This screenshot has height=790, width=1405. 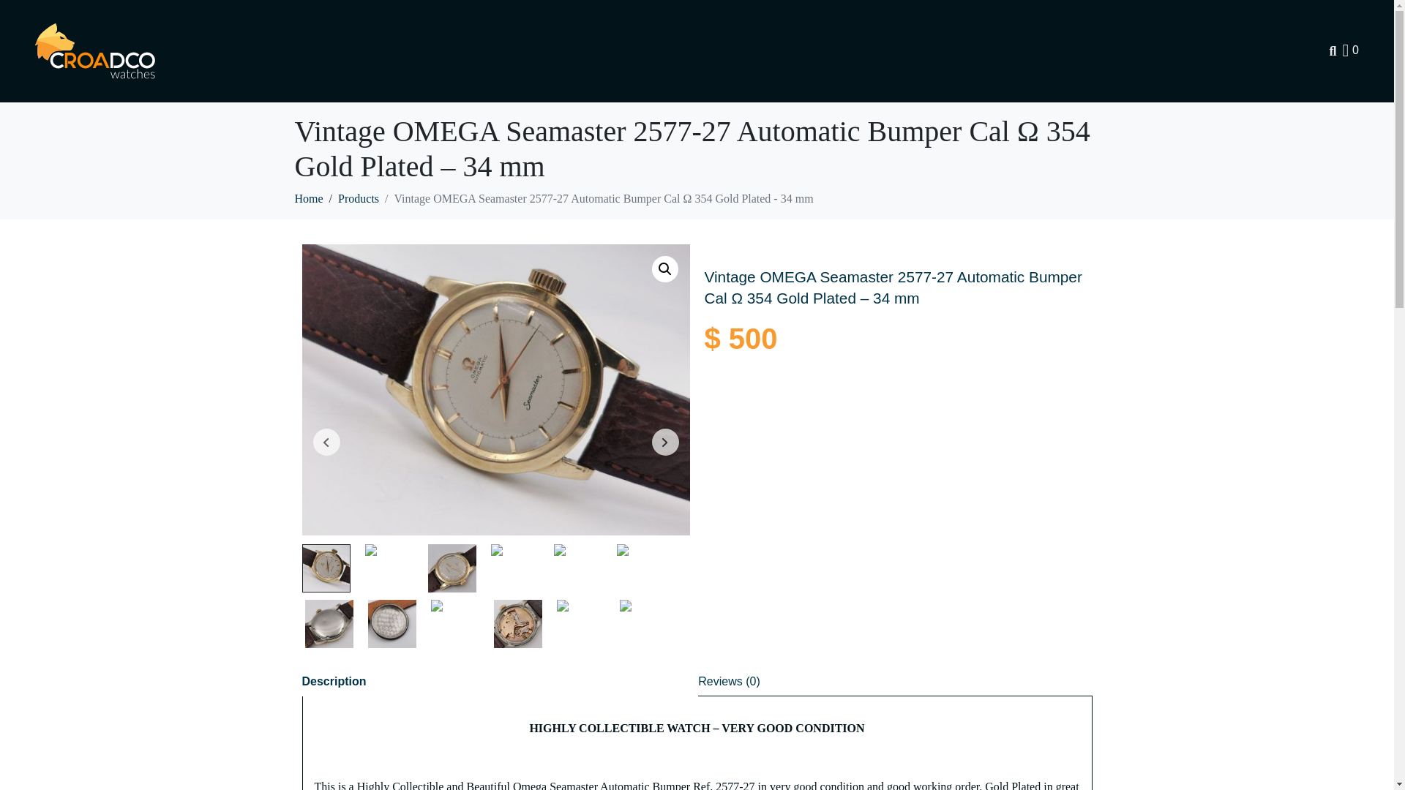 I want to click on 0, so click(x=1351, y=50).